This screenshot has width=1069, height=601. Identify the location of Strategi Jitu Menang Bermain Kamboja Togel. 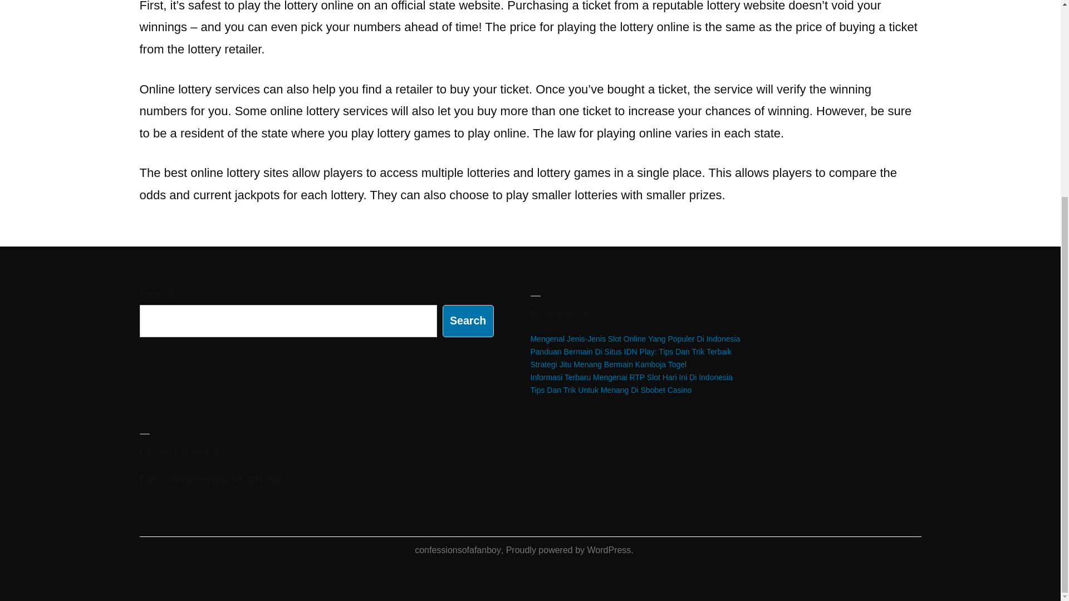
(608, 364).